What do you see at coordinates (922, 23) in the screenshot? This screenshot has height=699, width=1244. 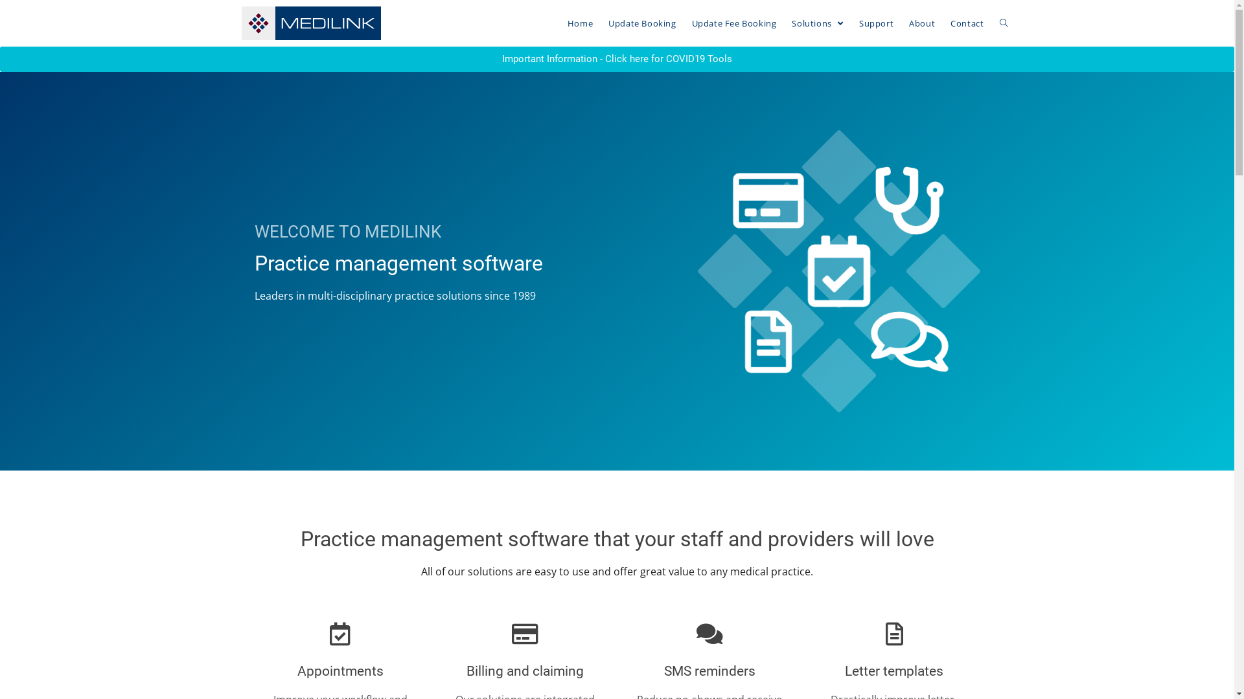 I see `About` at bounding box center [922, 23].